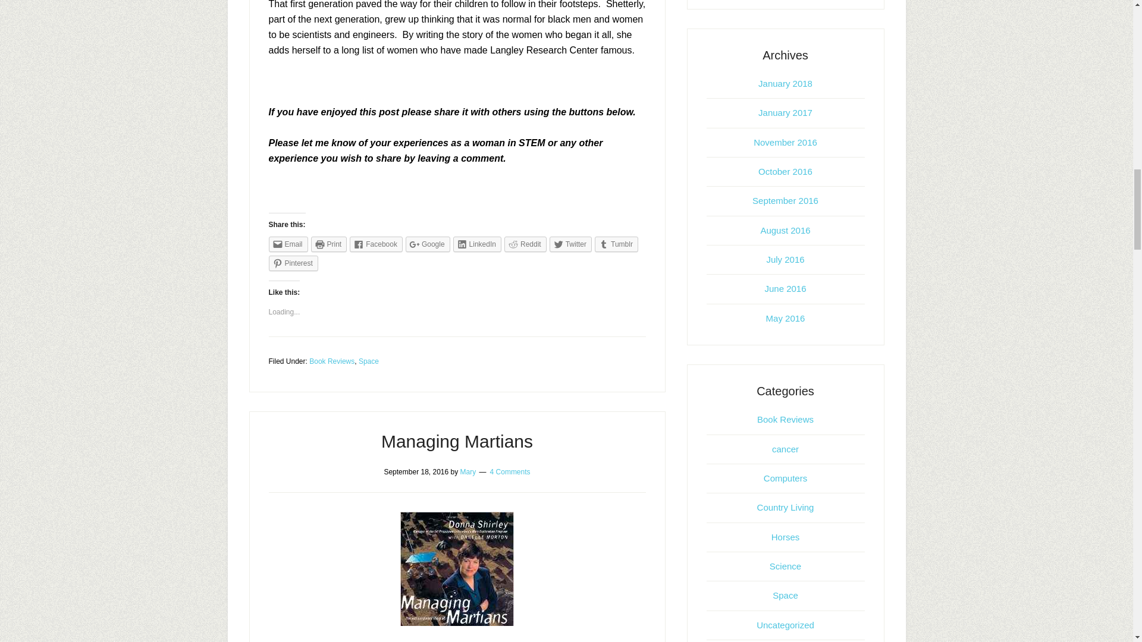 This screenshot has width=1142, height=642. What do you see at coordinates (616, 244) in the screenshot?
I see `Tumblr` at bounding box center [616, 244].